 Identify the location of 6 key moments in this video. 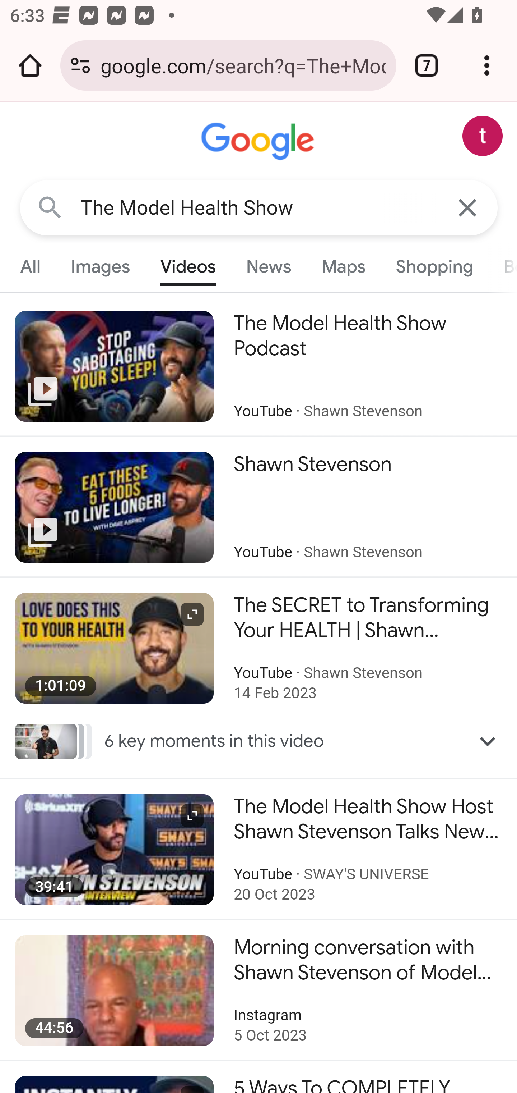
(259, 741).